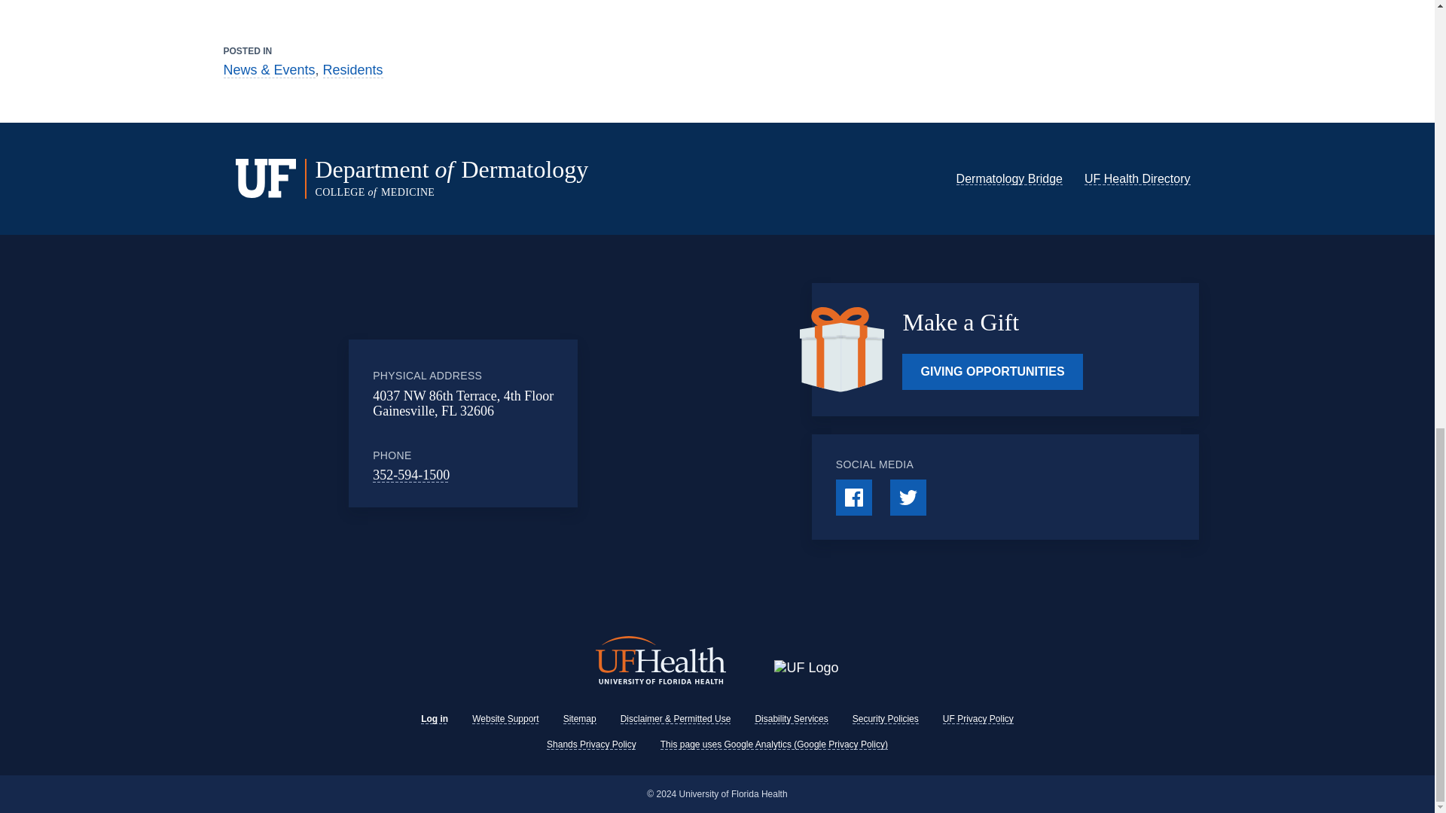 This screenshot has height=813, width=1446. Describe the element at coordinates (590, 744) in the screenshot. I see `Shands Privacy Policy` at that location.